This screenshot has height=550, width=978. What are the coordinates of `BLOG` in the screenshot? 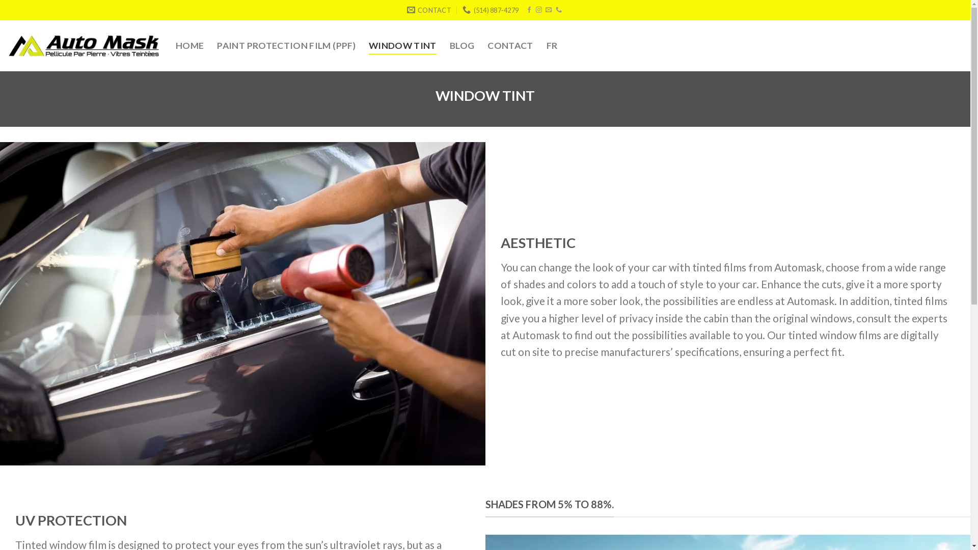 It's located at (462, 46).